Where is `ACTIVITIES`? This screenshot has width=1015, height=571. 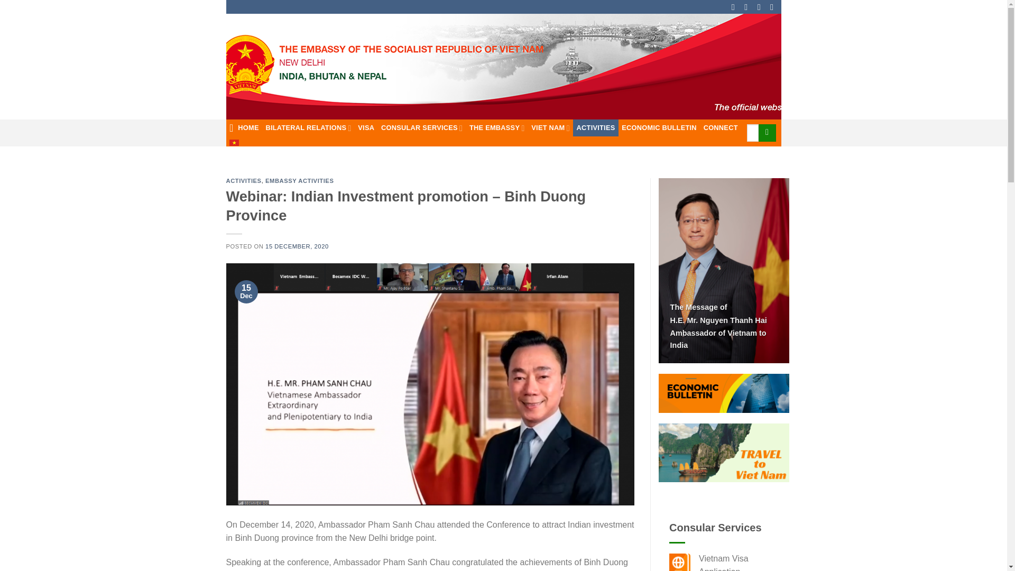 ACTIVITIES is located at coordinates (595, 128).